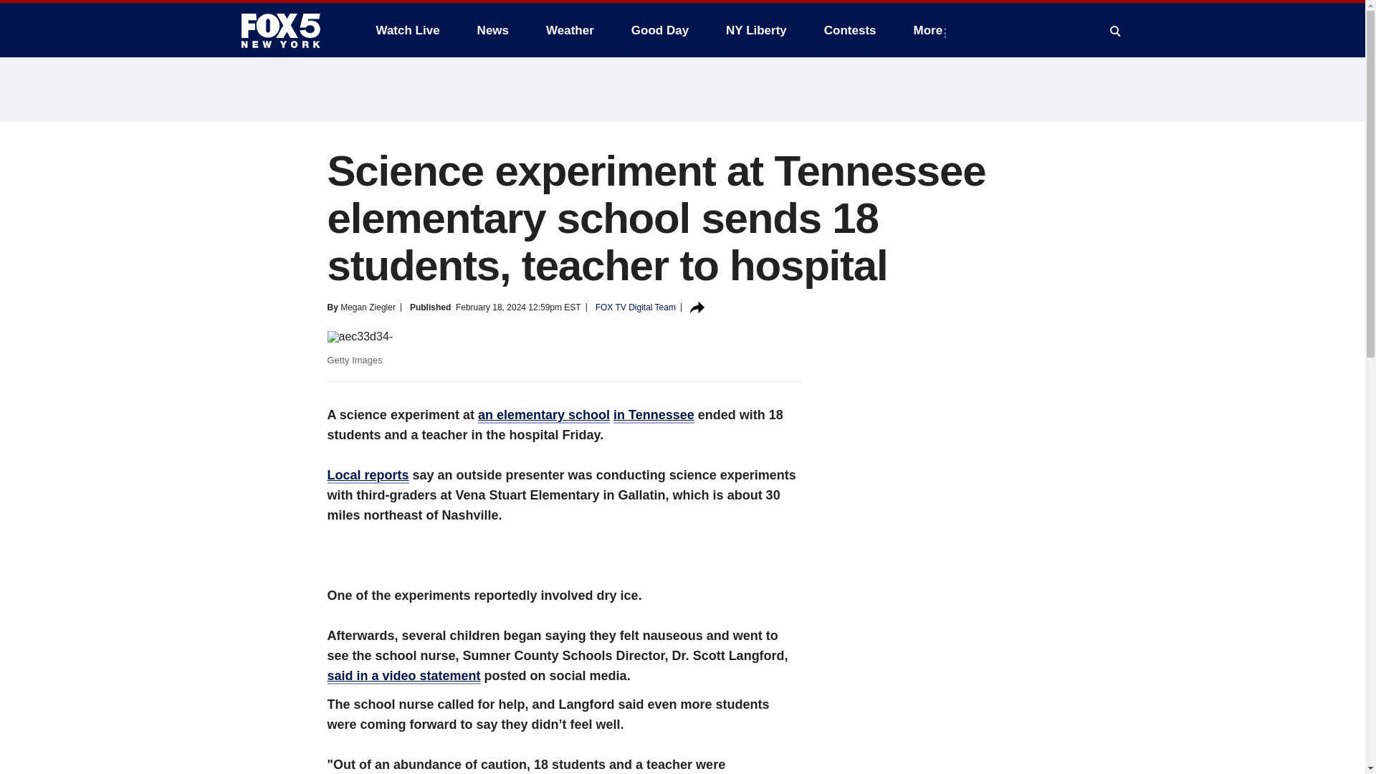 The height and width of the screenshot is (774, 1376). What do you see at coordinates (660, 30) in the screenshot?
I see `Good Day` at bounding box center [660, 30].